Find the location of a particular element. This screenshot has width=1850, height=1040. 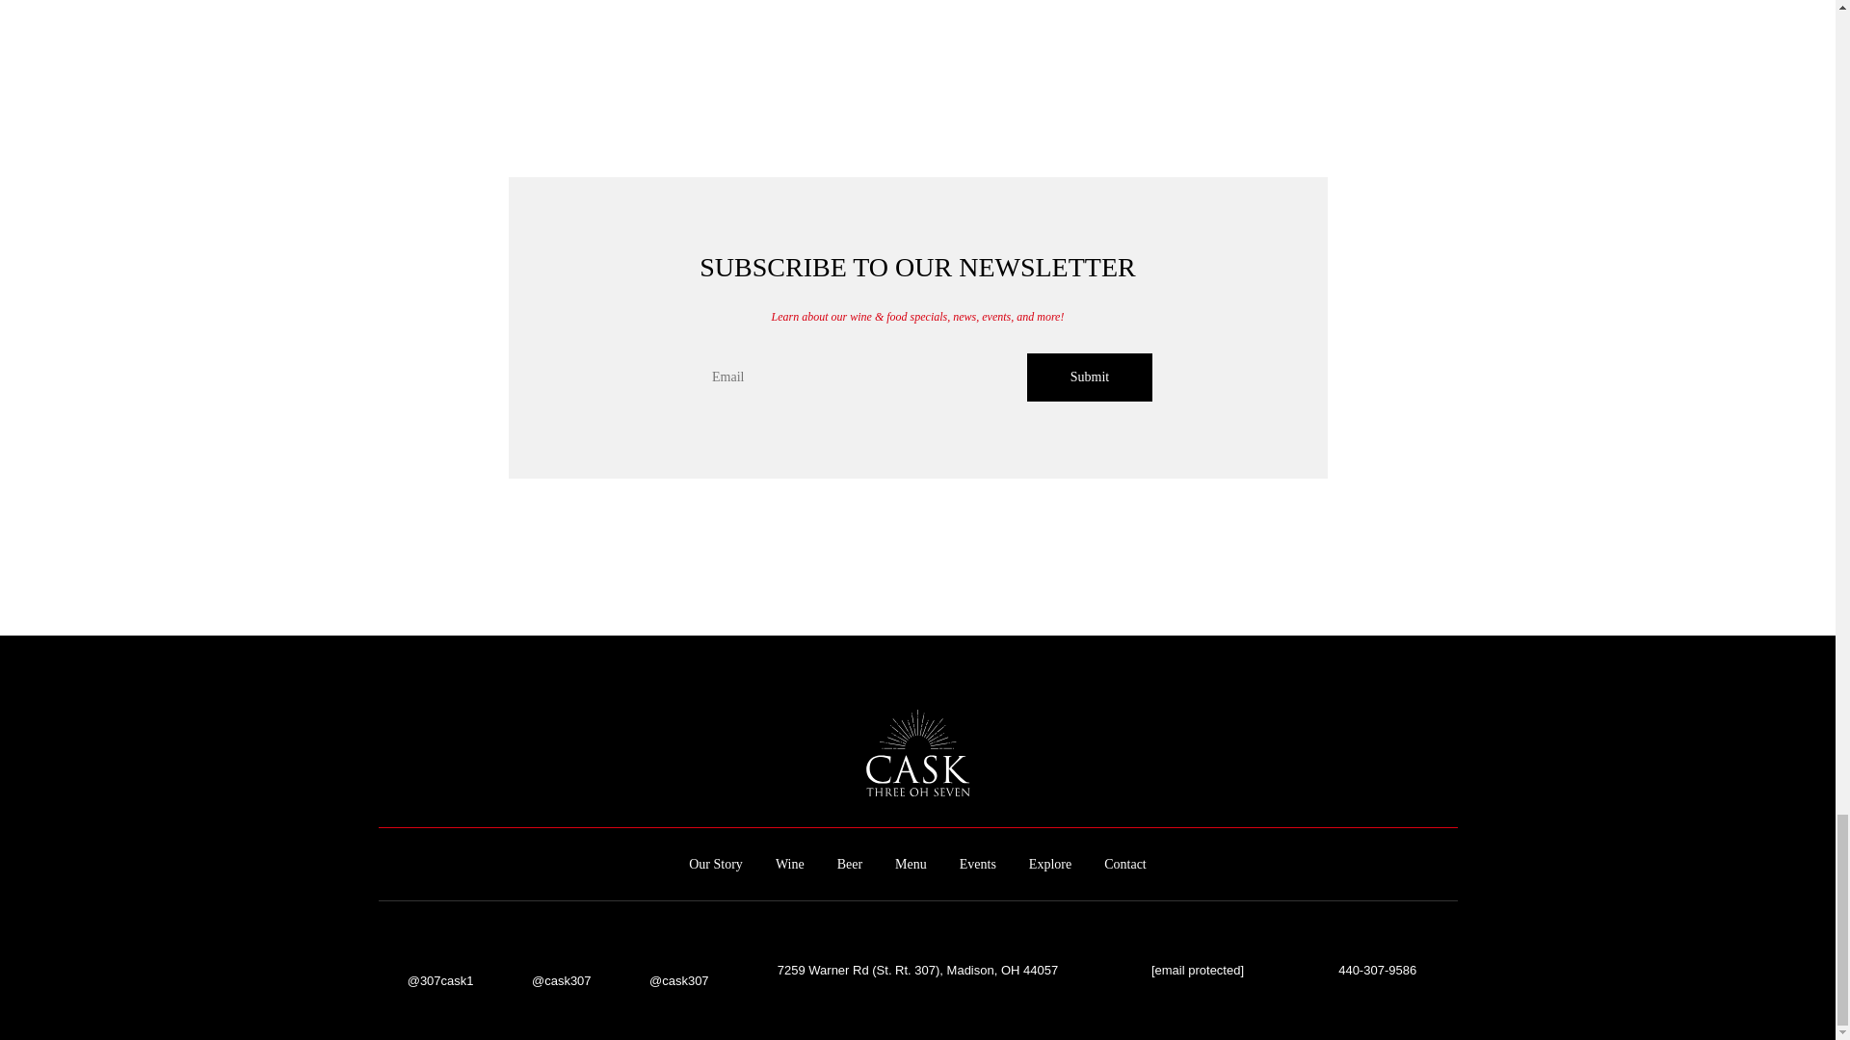

Wine is located at coordinates (790, 864).